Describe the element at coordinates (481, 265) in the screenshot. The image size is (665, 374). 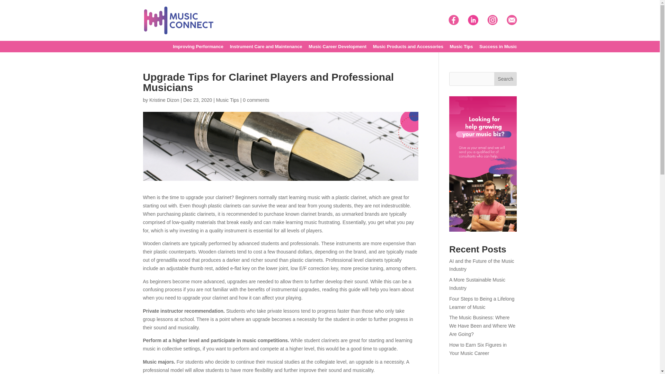
I see `AI and the Future of the Music Industry` at that location.